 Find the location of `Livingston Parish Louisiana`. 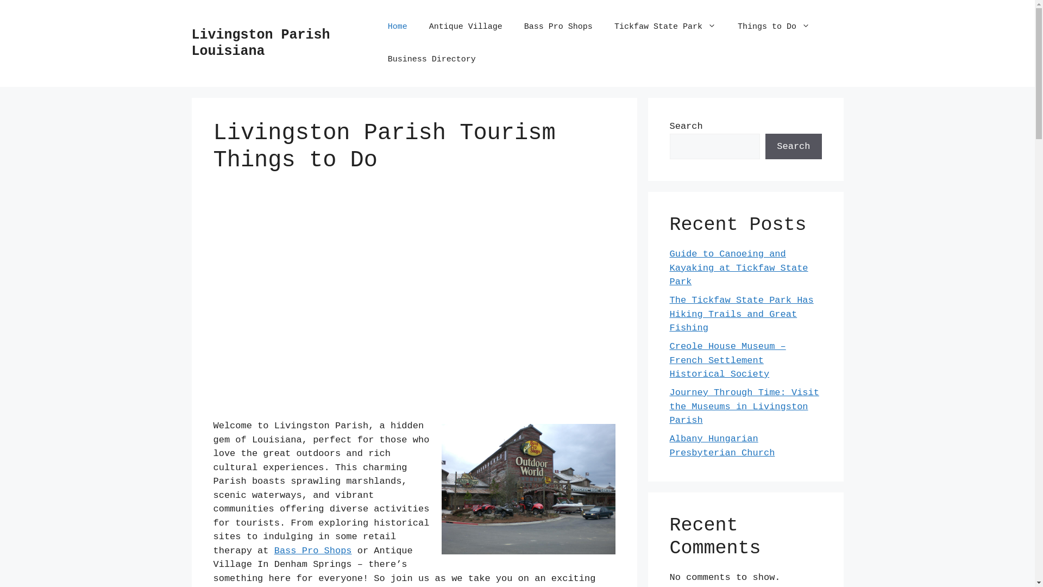

Livingston Parish Louisiana is located at coordinates (261, 43).